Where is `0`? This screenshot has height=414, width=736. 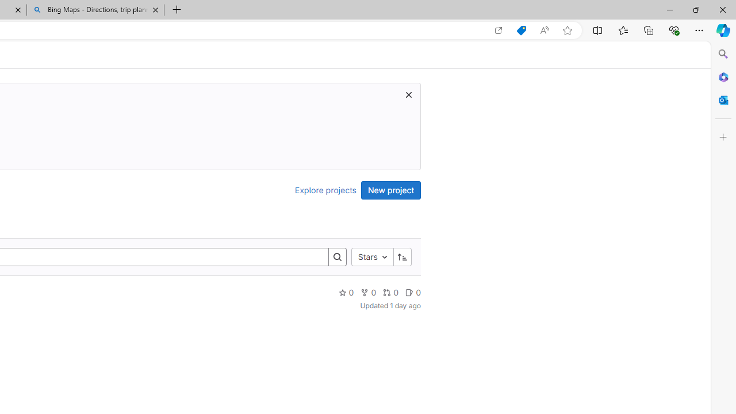
0 is located at coordinates (413, 292).